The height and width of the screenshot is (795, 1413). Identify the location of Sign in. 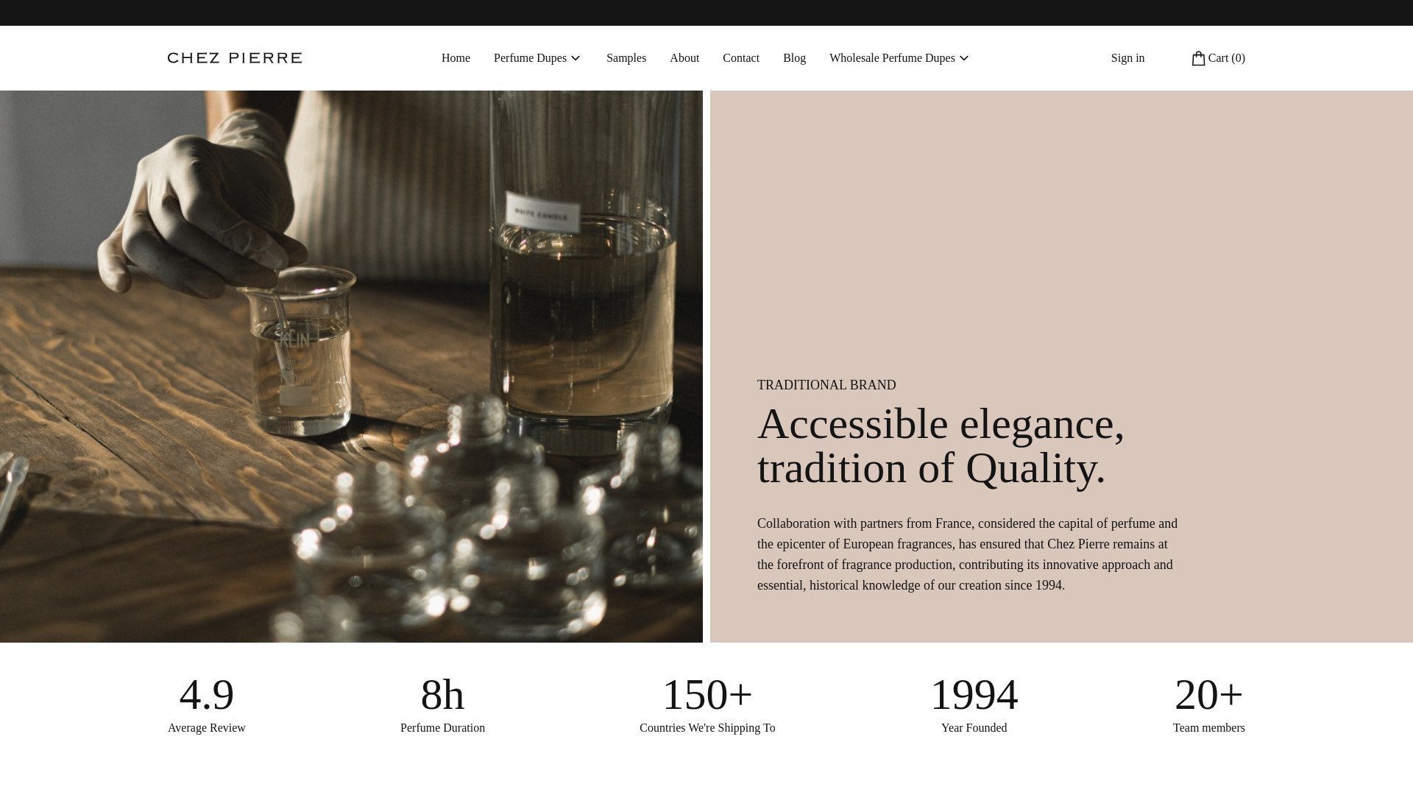
(1127, 57).